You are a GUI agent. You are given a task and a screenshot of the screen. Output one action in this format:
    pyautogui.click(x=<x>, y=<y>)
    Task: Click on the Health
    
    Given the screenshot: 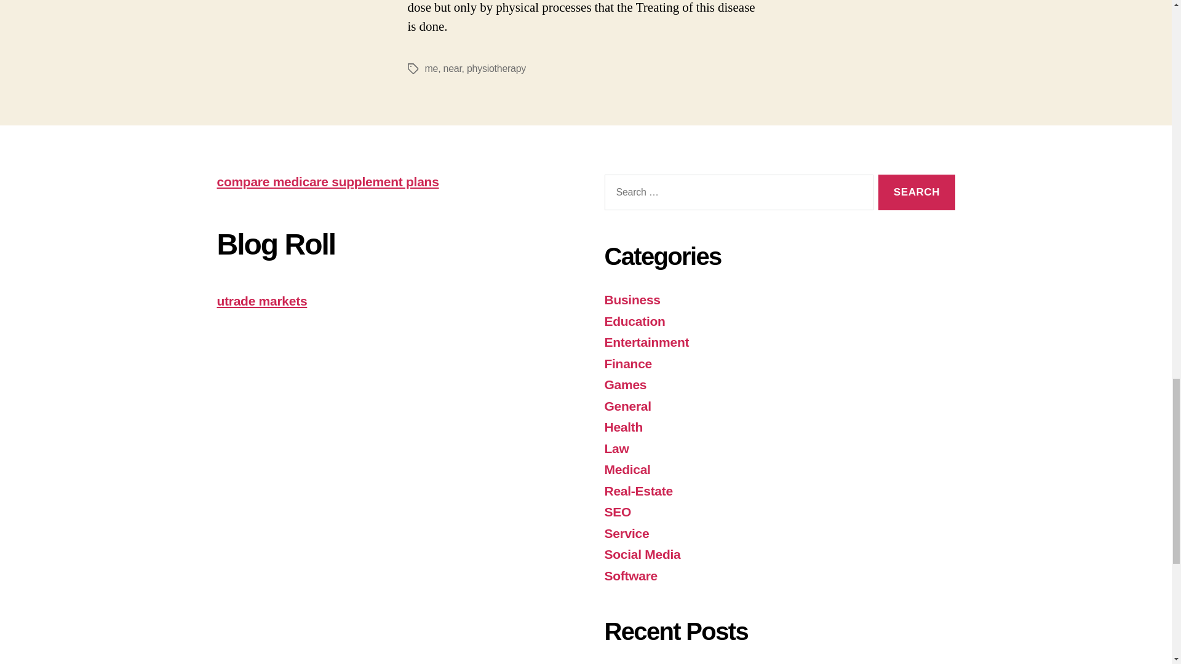 What is the action you would take?
    pyautogui.click(x=622, y=427)
    